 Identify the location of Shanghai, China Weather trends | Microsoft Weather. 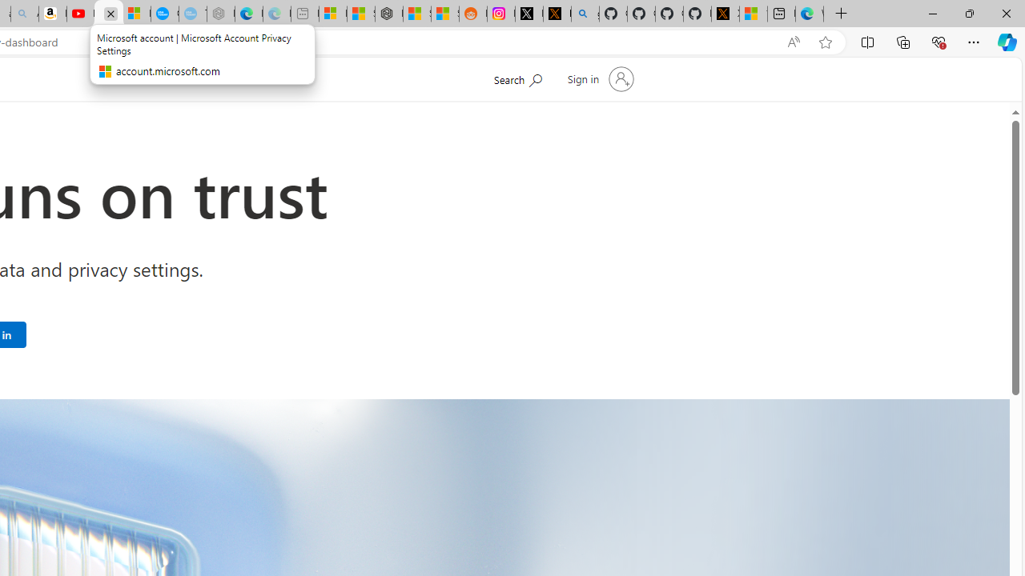
(445, 14).